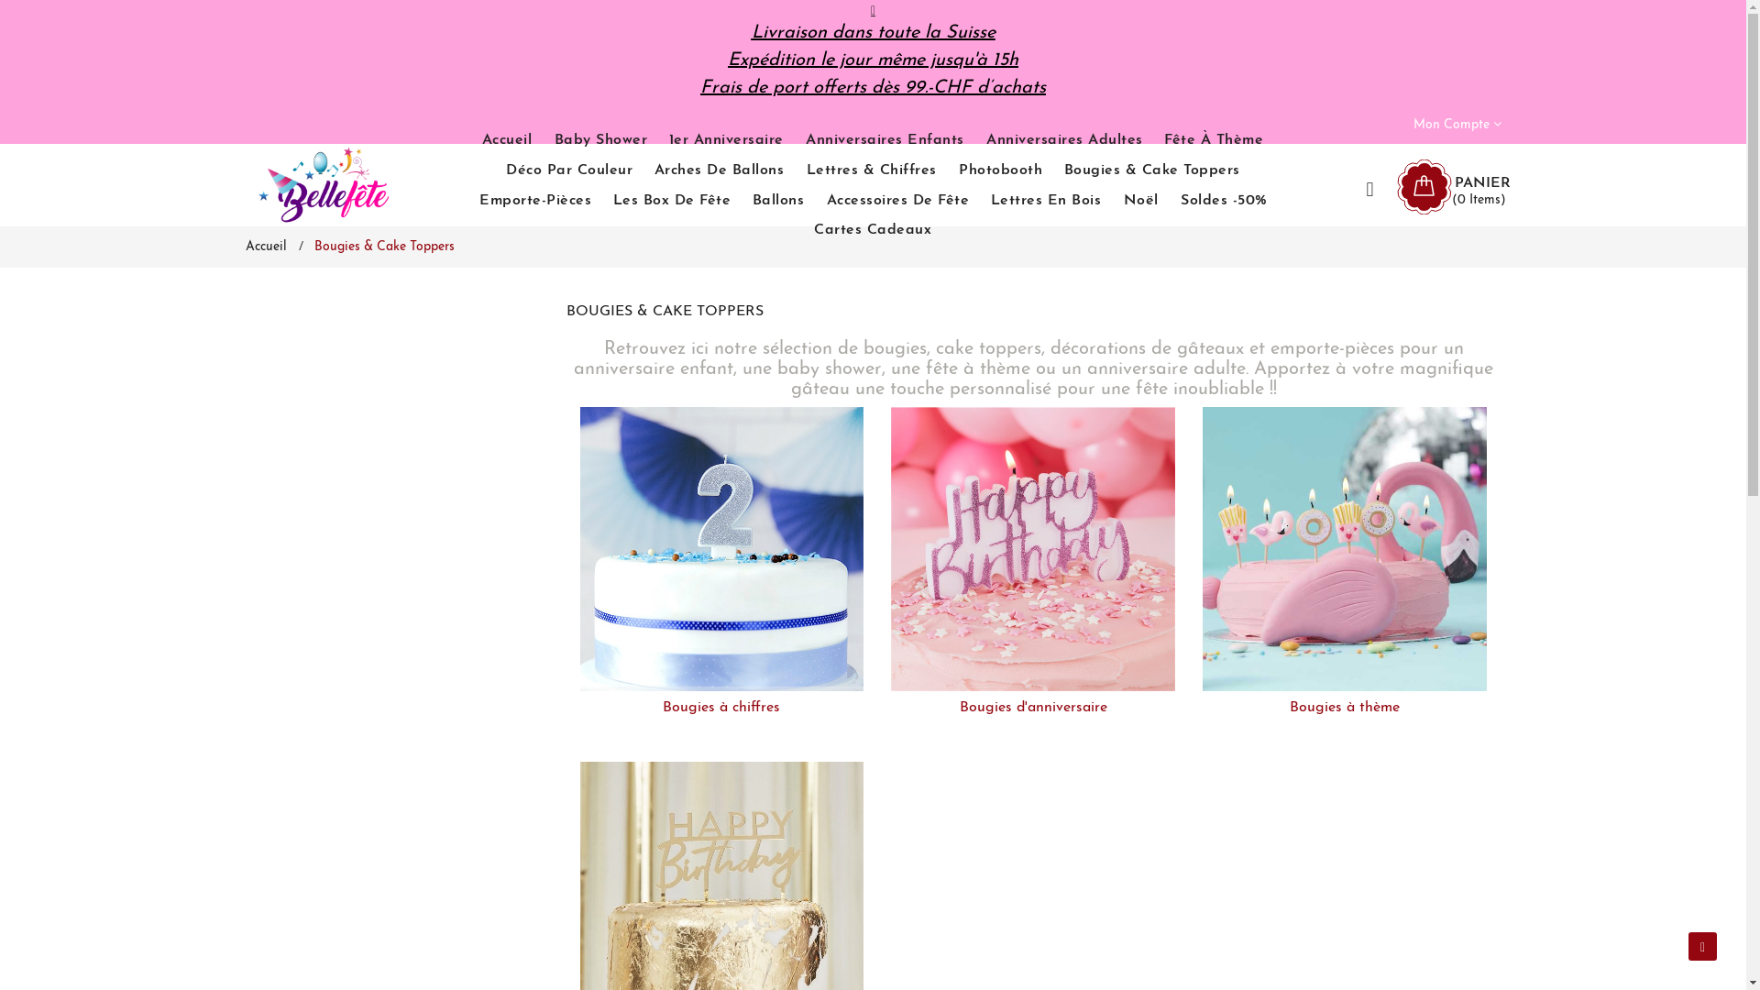 This screenshot has width=1760, height=990. Describe the element at coordinates (601, 141) in the screenshot. I see `Baby Shower` at that location.